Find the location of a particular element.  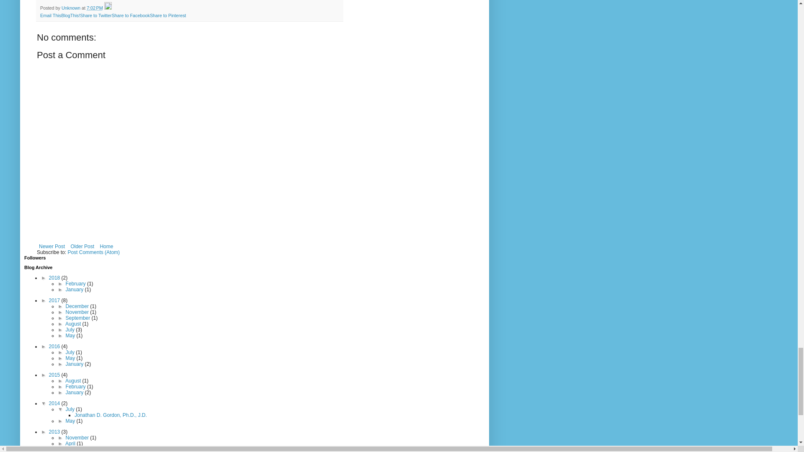

2018 is located at coordinates (55, 277).